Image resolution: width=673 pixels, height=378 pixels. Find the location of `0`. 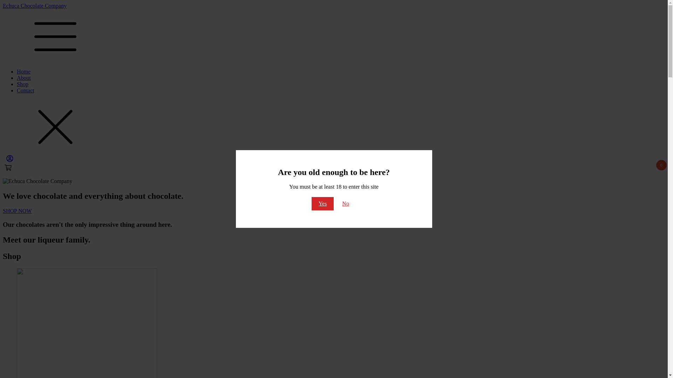

0 is located at coordinates (333, 168).